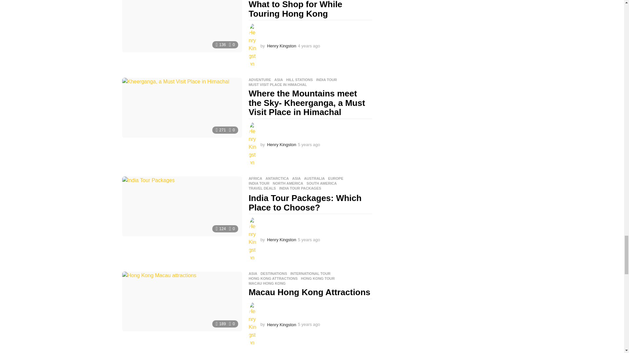 Image resolution: width=629 pixels, height=353 pixels. I want to click on What to Shop for While Touring Hong Kong, so click(181, 26).